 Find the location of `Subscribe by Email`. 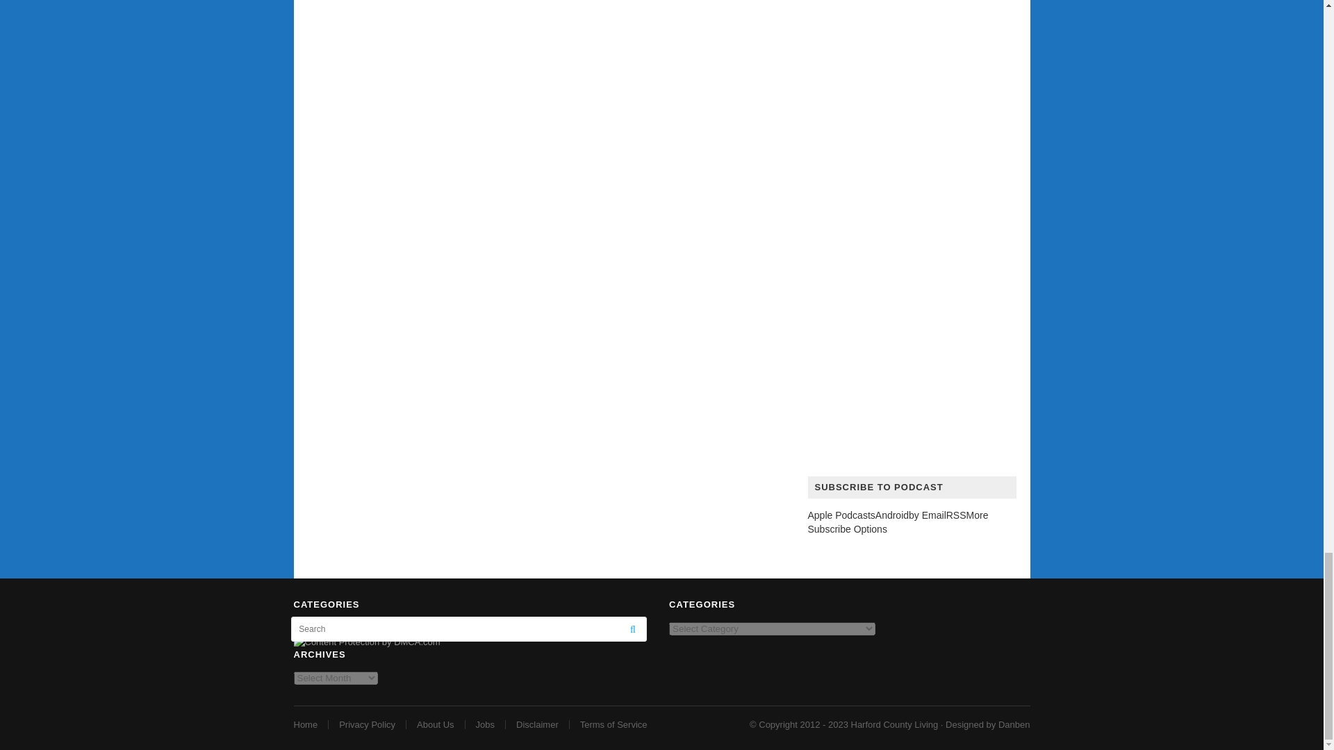

Subscribe by Email is located at coordinates (927, 515).